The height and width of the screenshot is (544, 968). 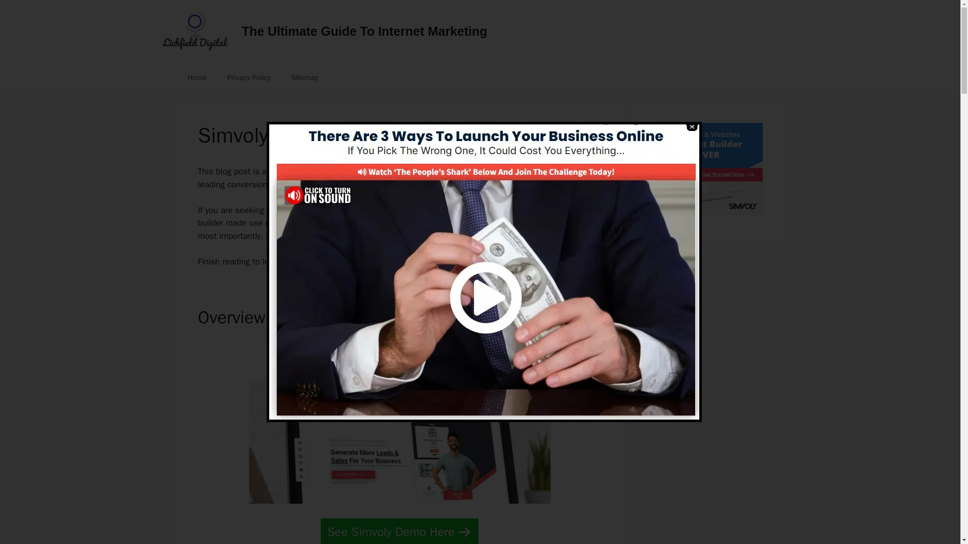 I want to click on Simvoly, so click(x=366, y=210).